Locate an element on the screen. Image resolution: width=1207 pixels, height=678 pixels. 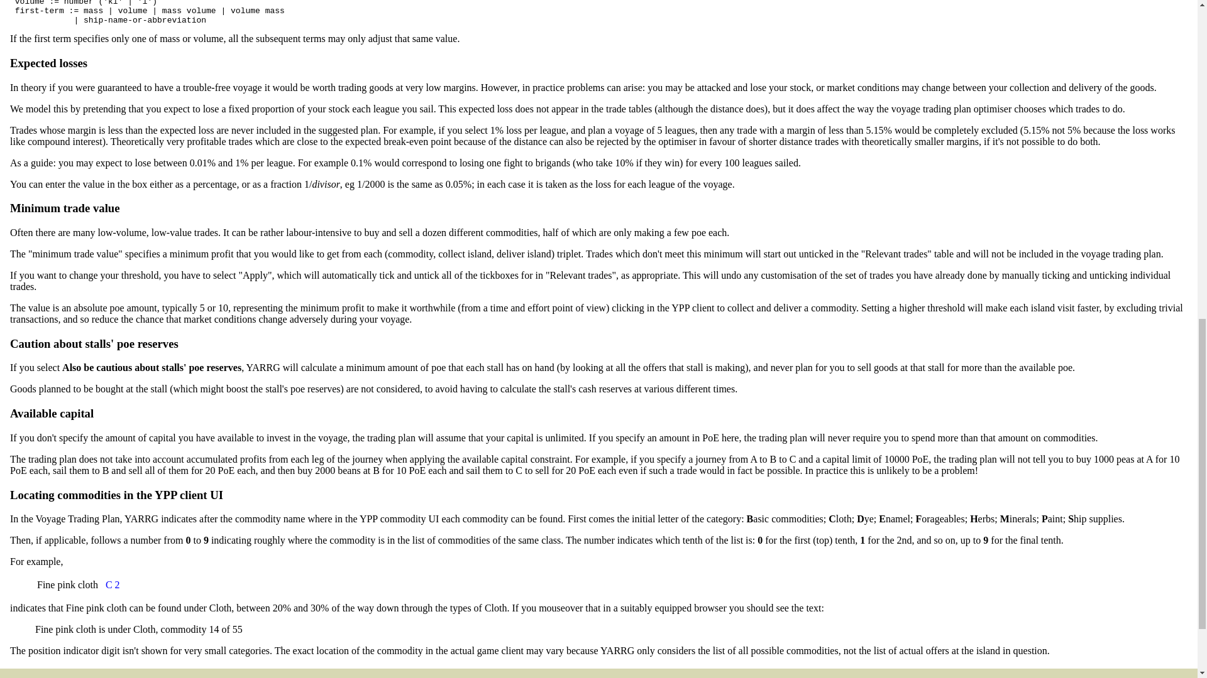
Expected losses is located at coordinates (48, 63).